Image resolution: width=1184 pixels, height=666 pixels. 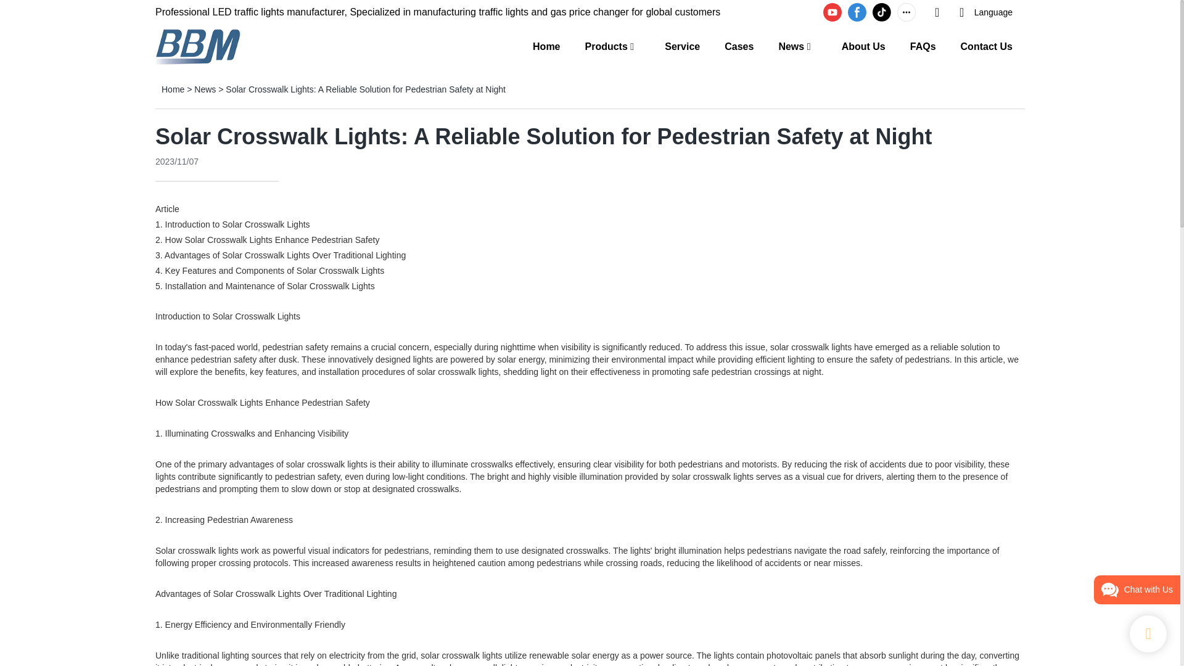 What do you see at coordinates (863, 46) in the screenshot?
I see `About Us` at bounding box center [863, 46].